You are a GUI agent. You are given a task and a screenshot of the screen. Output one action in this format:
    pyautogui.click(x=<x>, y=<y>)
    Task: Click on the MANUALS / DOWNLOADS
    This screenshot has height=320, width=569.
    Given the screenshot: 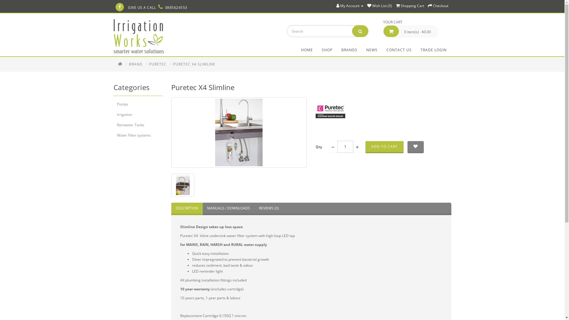 What is the action you would take?
    pyautogui.click(x=229, y=209)
    